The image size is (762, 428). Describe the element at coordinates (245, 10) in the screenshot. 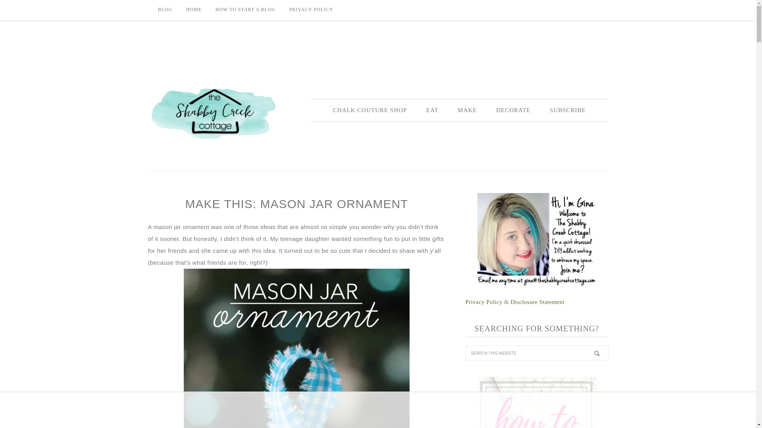

I see `HOW TO START A BLOG` at that location.